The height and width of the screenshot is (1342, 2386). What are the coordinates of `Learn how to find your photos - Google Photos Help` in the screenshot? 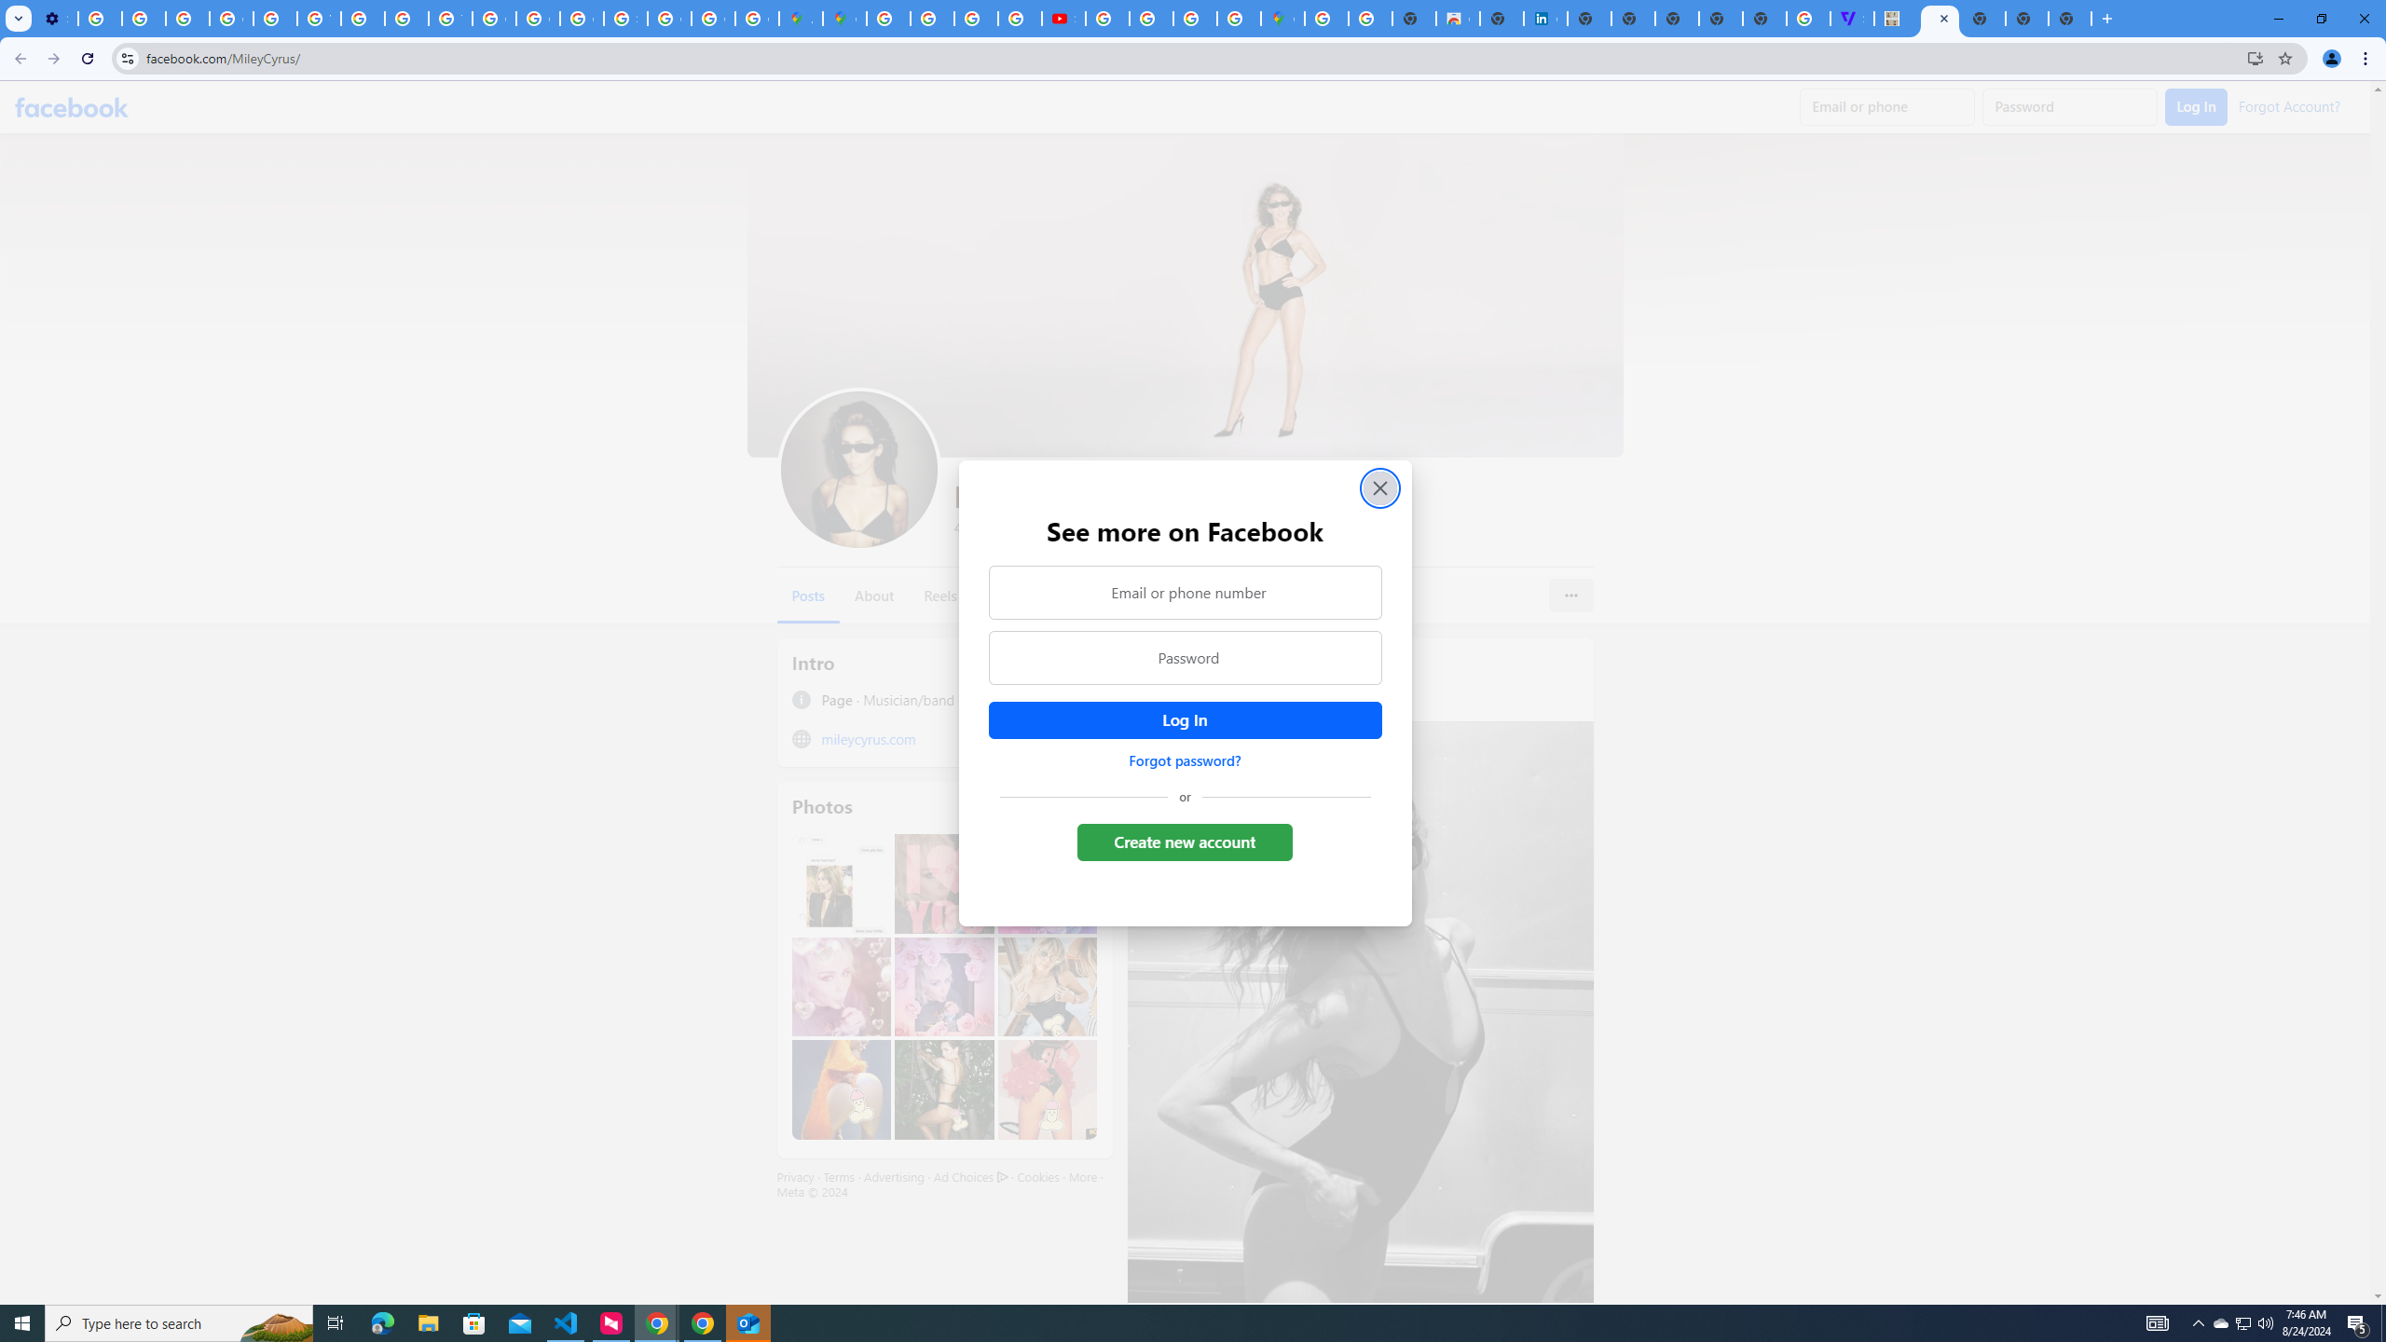 It's located at (144, 19).